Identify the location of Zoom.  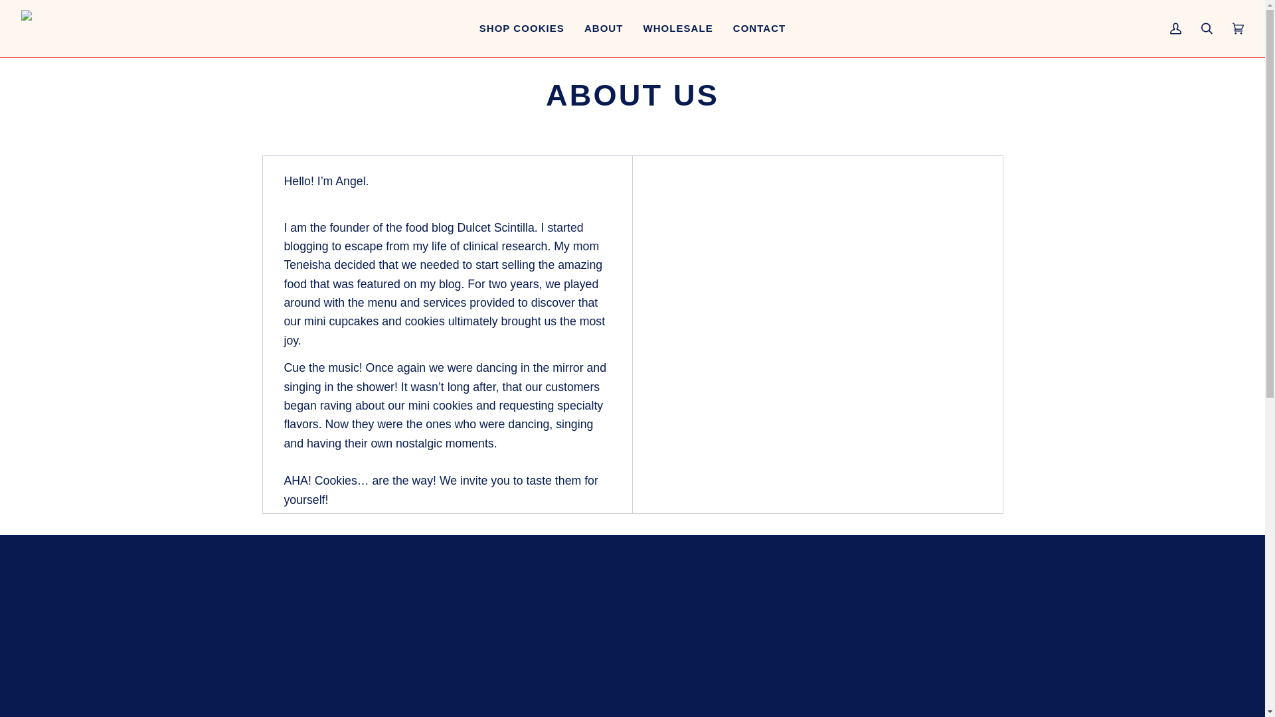
(632, 637).